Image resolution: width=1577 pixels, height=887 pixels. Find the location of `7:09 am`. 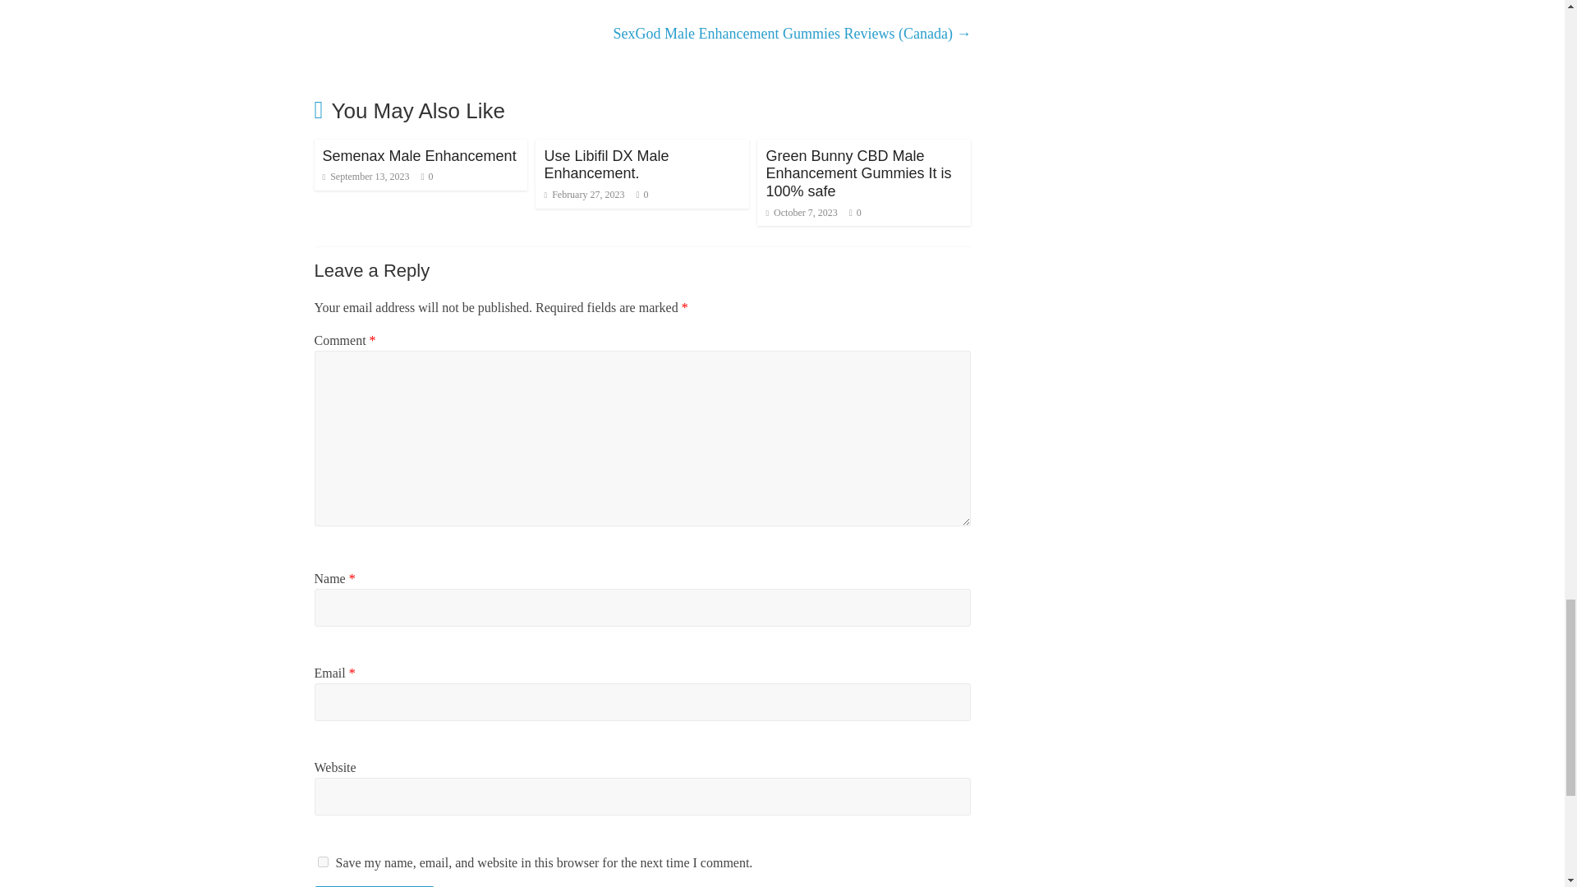

7:09 am is located at coordinates (365, 177).